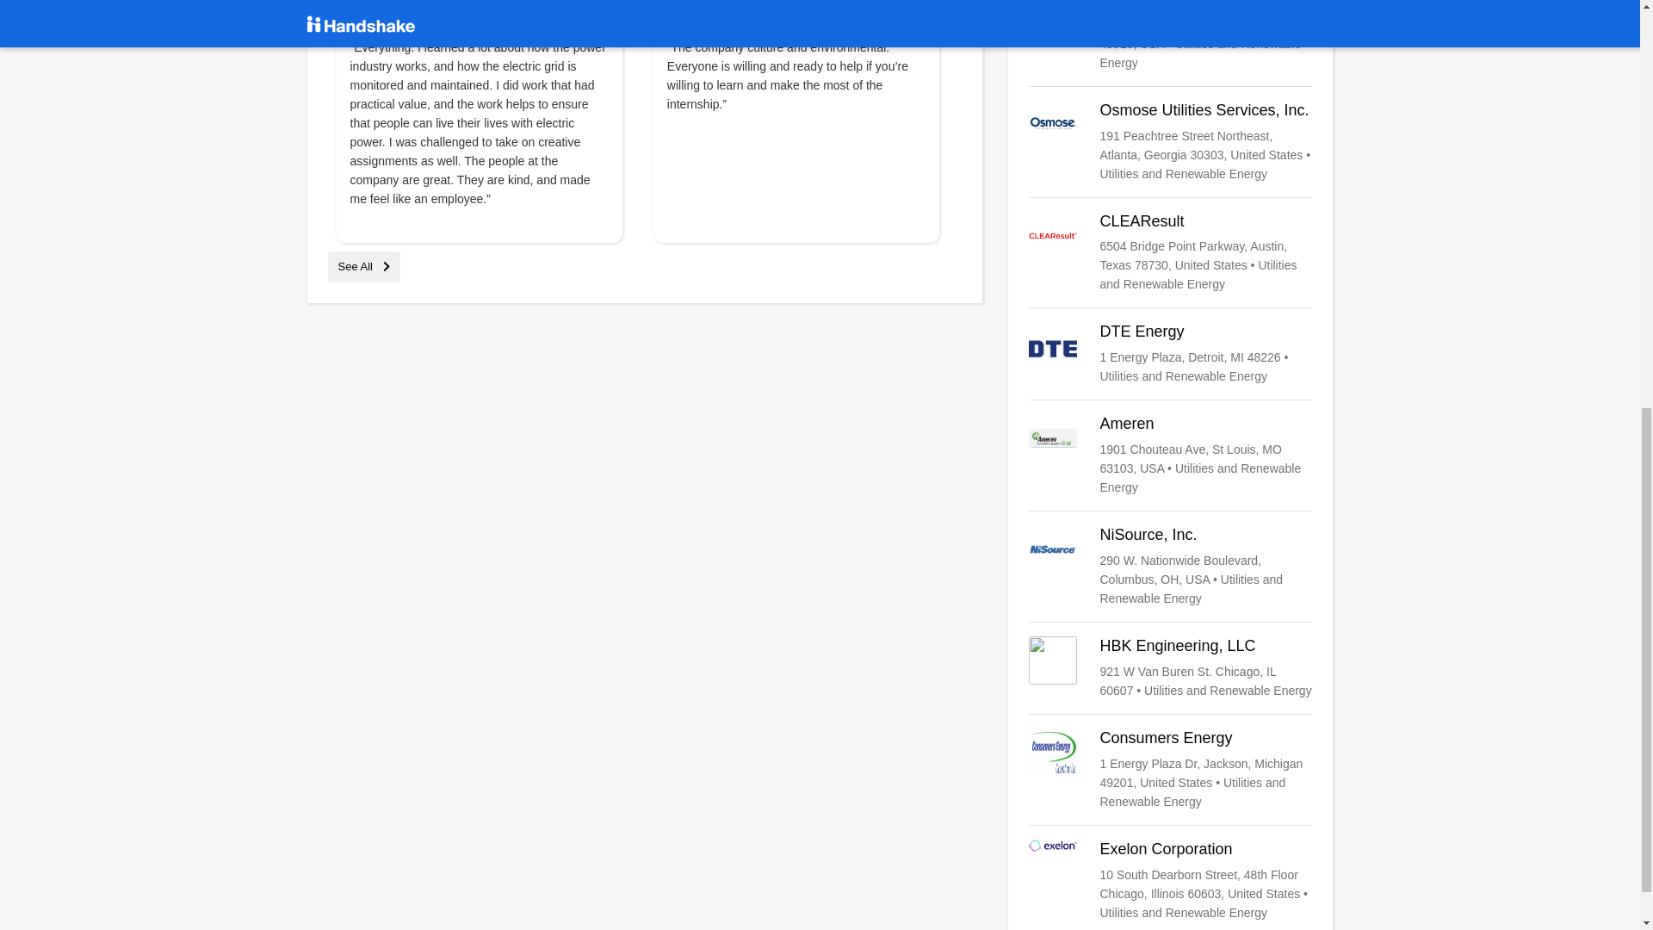 The image size is (1653, 930). Describe the element at coordinates (363, 267) in the screenshot. I see `See All` at that location.